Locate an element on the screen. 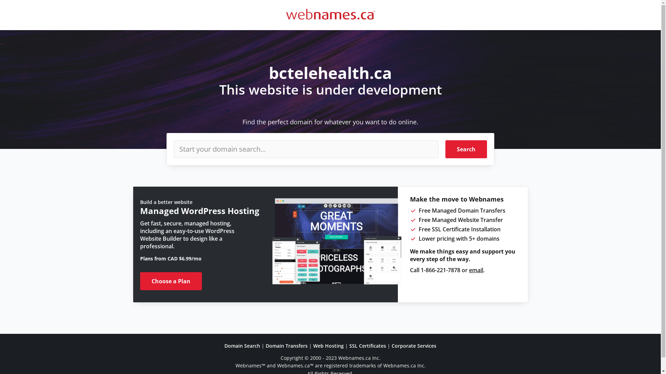 This screenshot has width=666, height=374. Search is located at coordinates (466, 149).